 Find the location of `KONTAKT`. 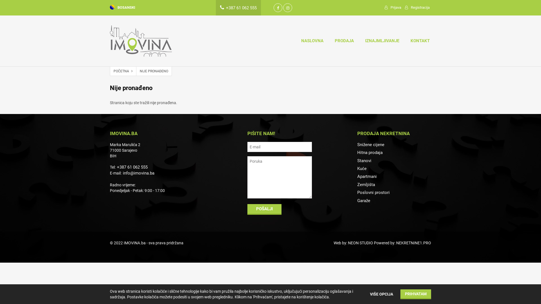

KONTAKT is located at coordinates (420, 41).